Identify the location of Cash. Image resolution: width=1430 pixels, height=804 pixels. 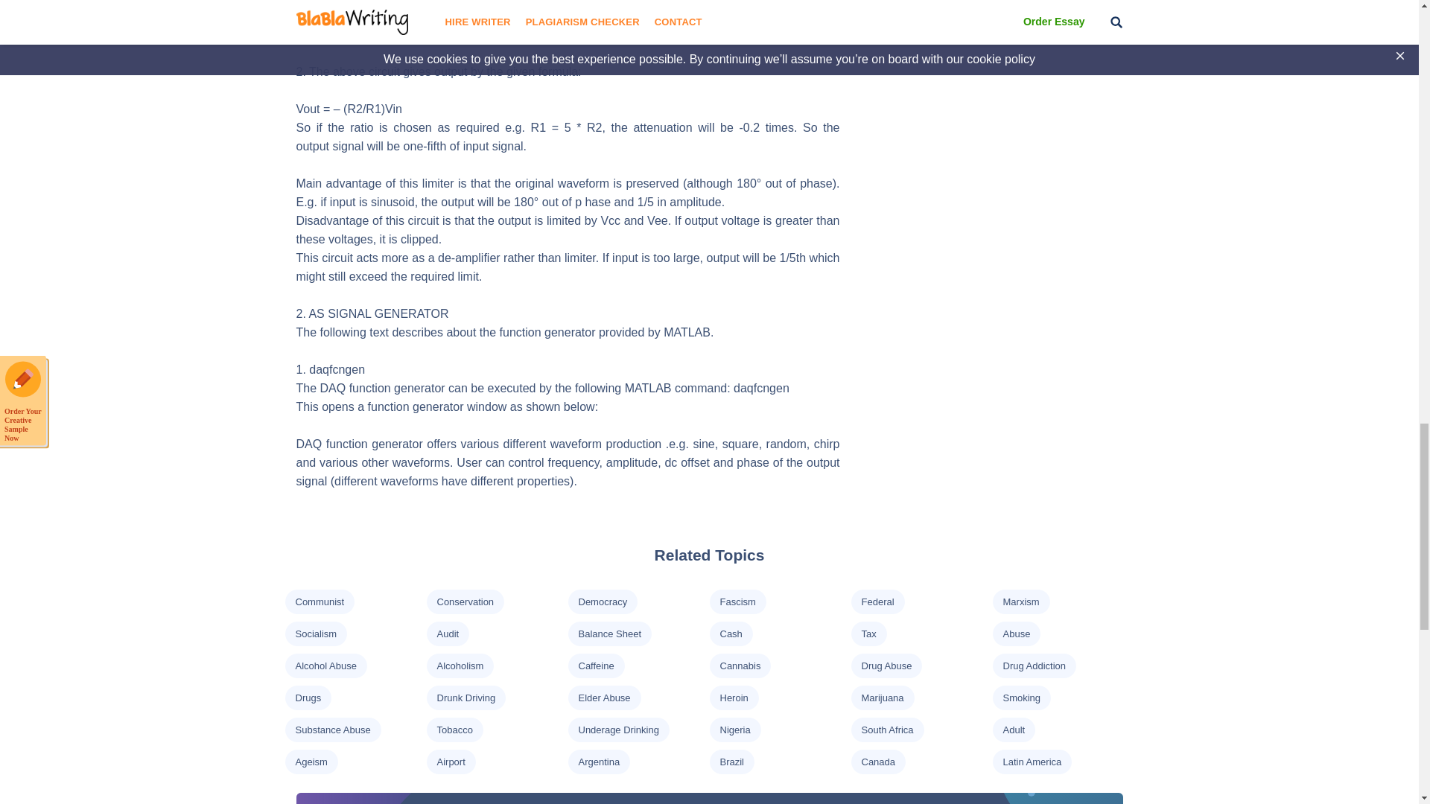
(730, 633).